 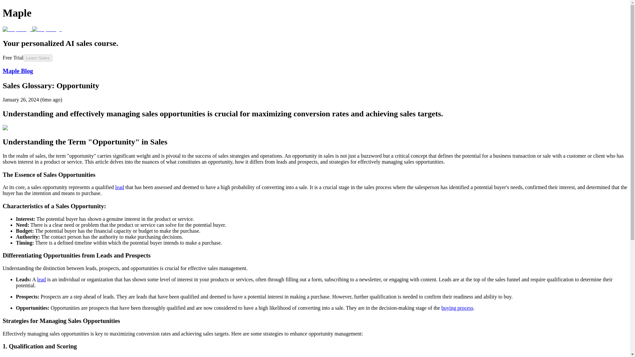 I want to click on lead, so click(x=119, y=187).